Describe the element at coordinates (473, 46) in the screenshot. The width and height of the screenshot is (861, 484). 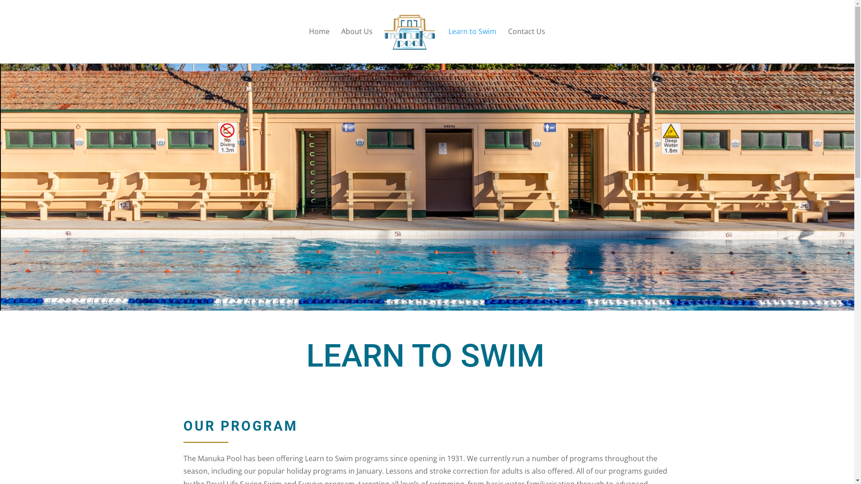
I see `Learn to Swim` at that location.